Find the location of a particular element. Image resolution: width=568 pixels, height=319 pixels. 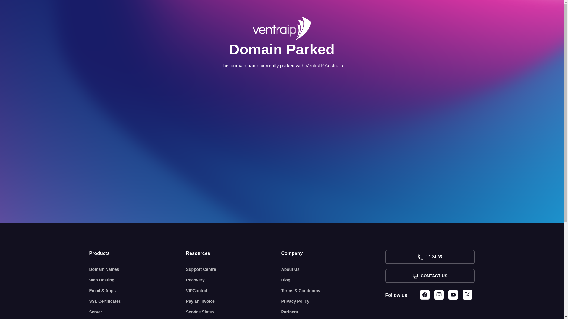

Blog is located at coordinates (333, 280).